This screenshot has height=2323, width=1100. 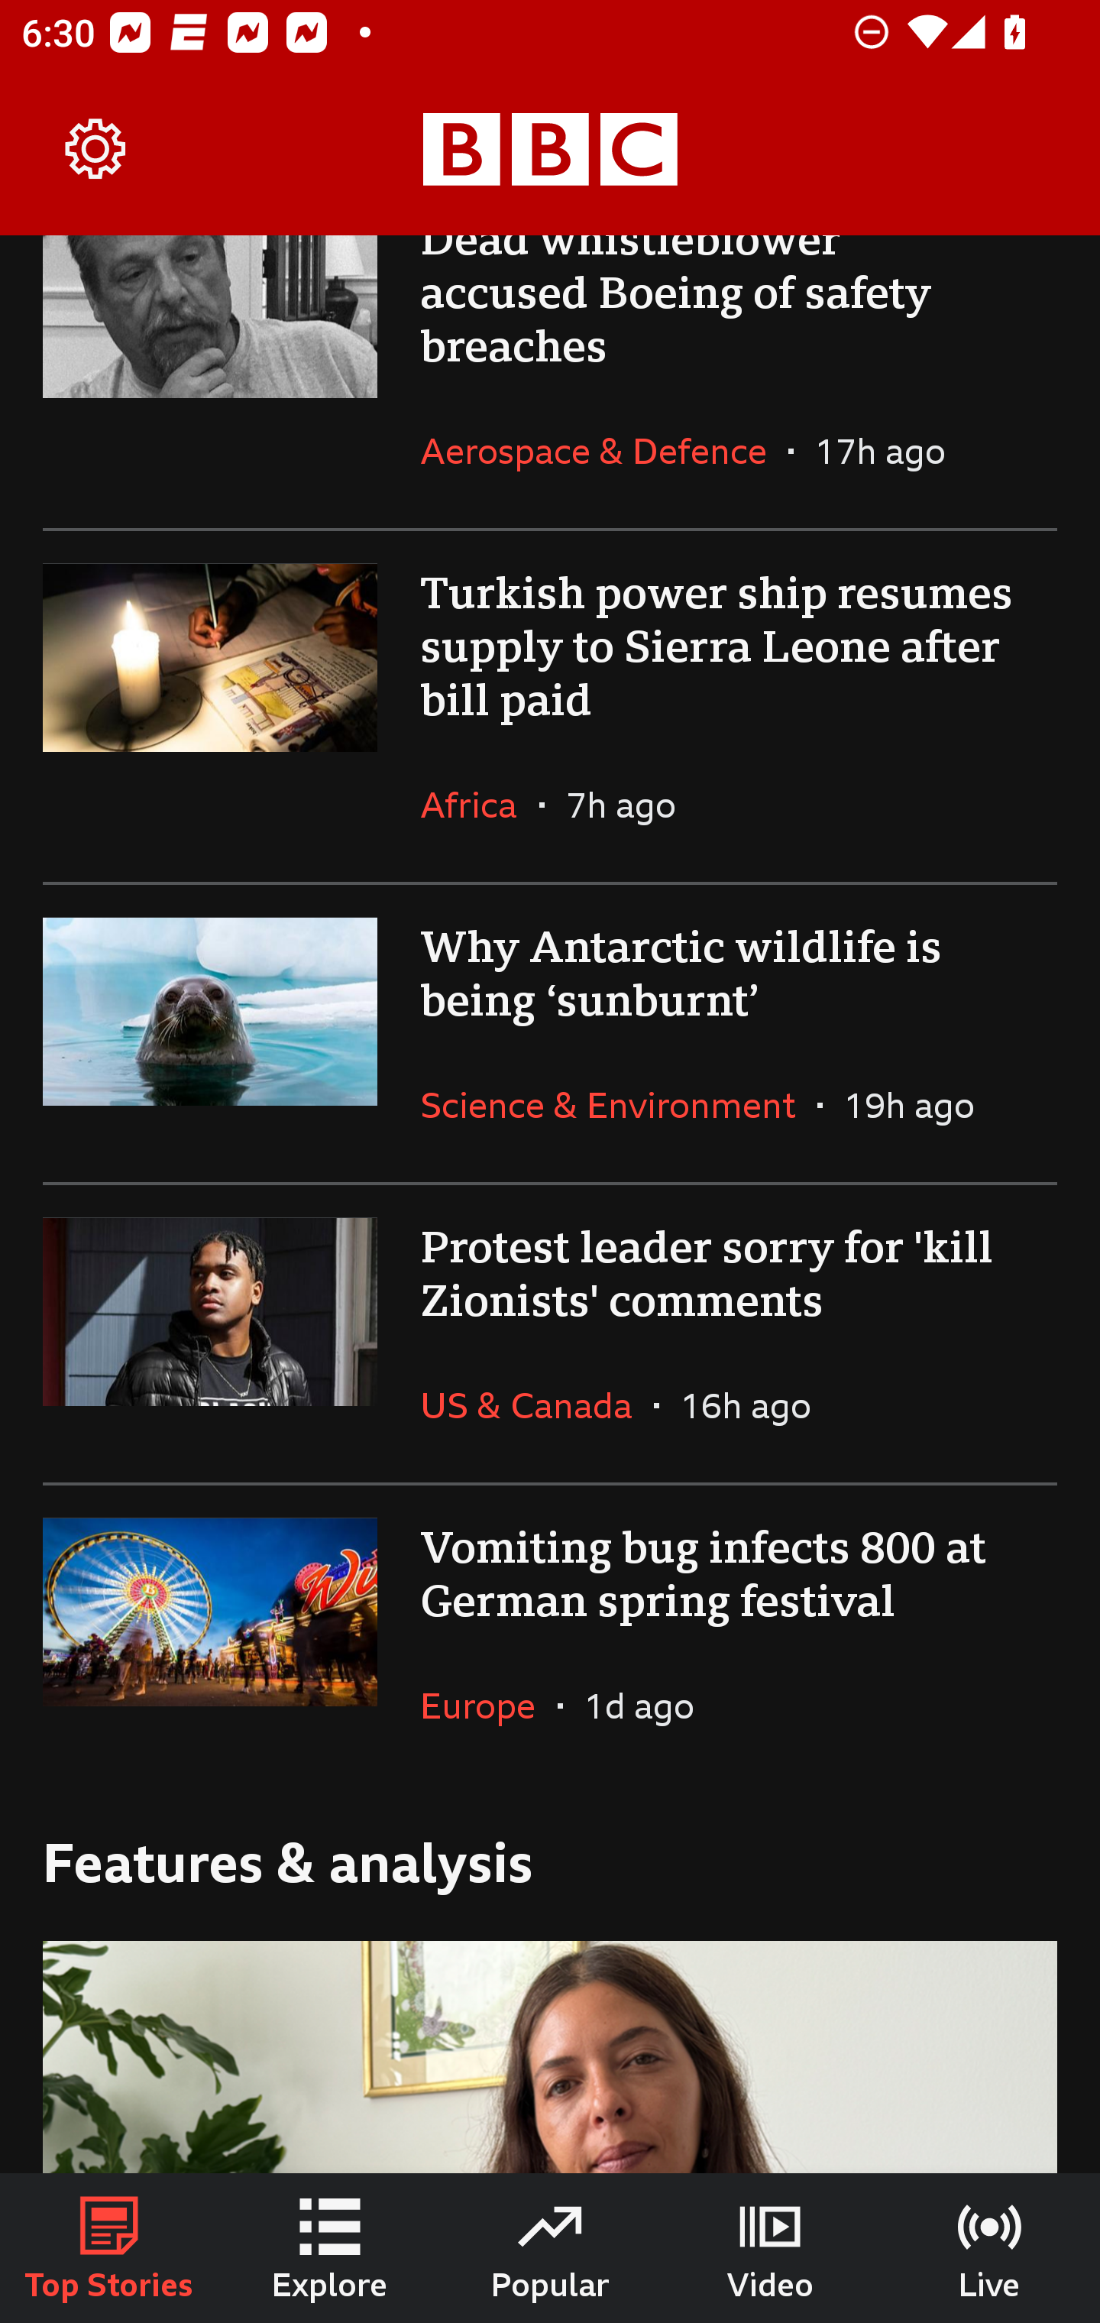 What do you see at coordinates (550, 2248) in the screenshot?
I see `Popular` at bounding box center [550, 2248].